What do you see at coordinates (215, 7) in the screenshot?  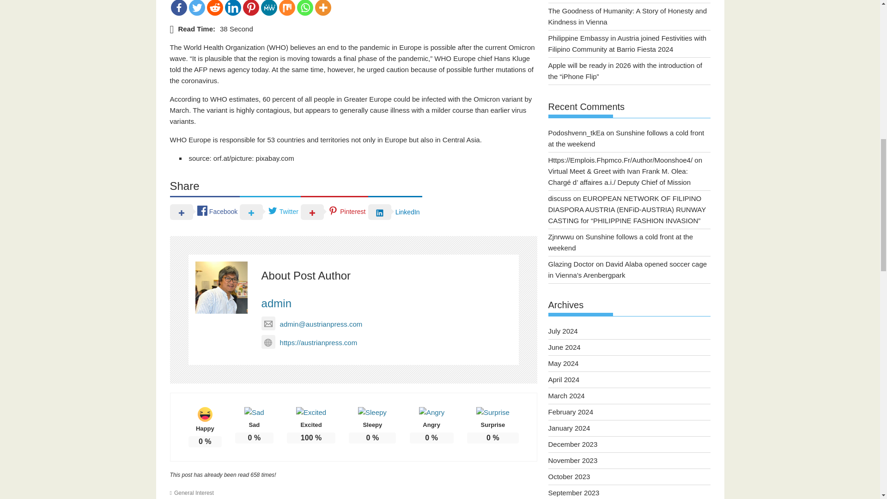 I see `Reddit` at bounding box center [215, 7].